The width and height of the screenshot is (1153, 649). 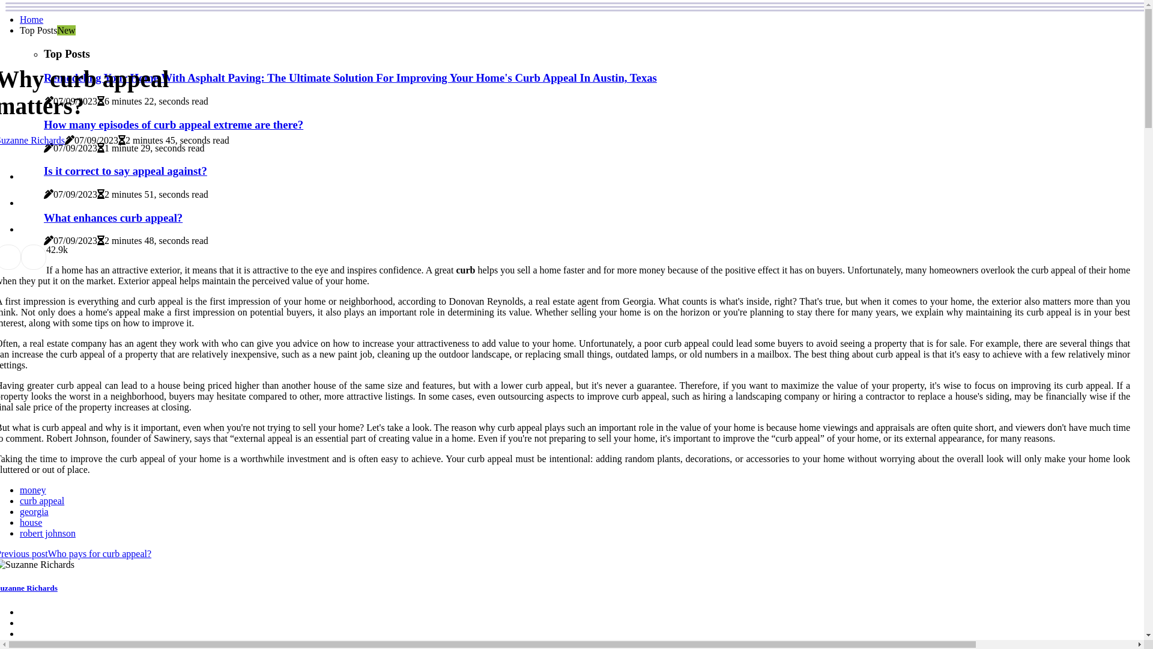 I want to click on money, so click(x=33, y=490).